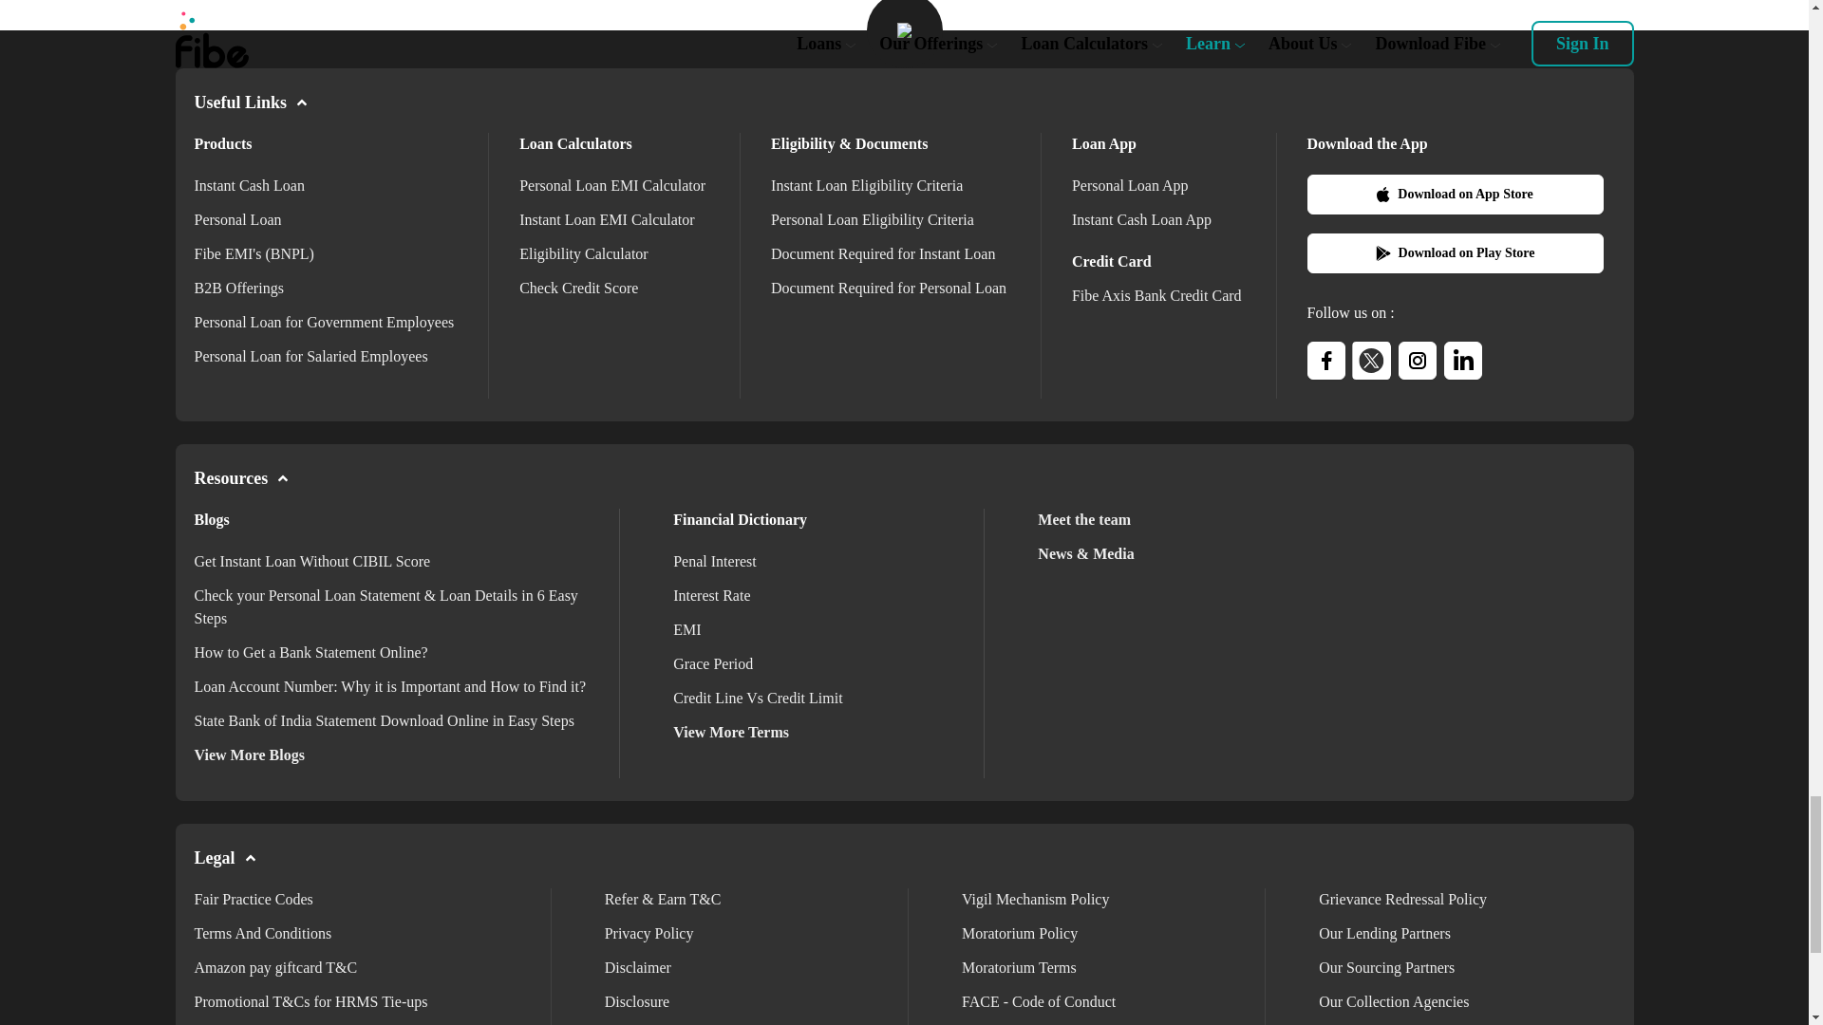  What do you see at coordinates (1384, 934) in the screenshot?
I see `Our Lending Partners` at bounding box center [1384, 934].